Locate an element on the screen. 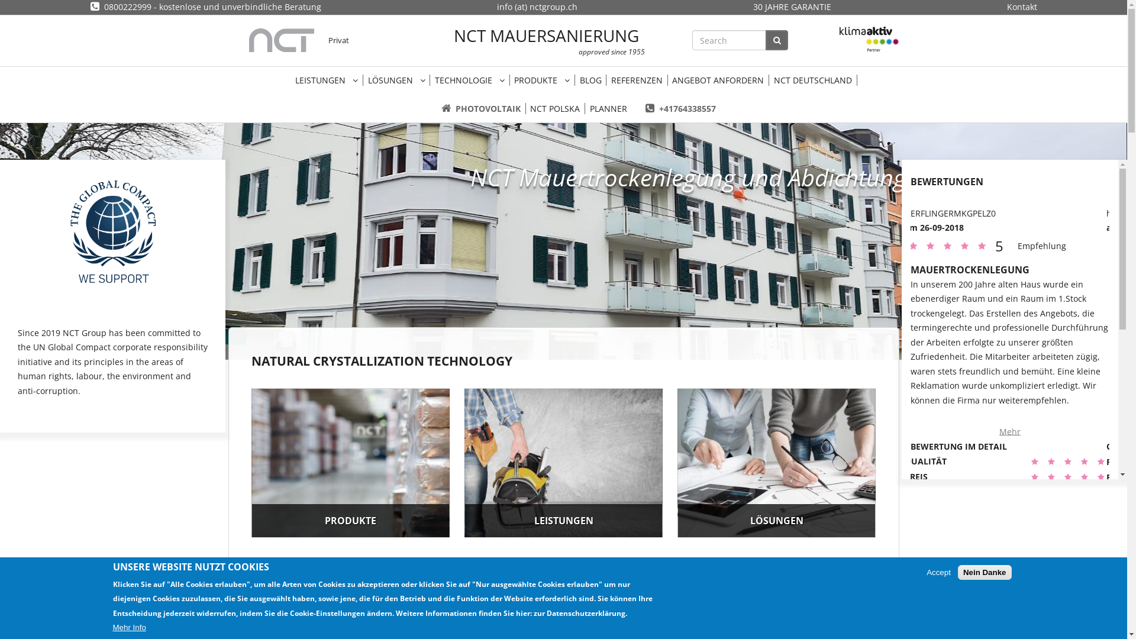  Privat is located at coordinates (338, 40).